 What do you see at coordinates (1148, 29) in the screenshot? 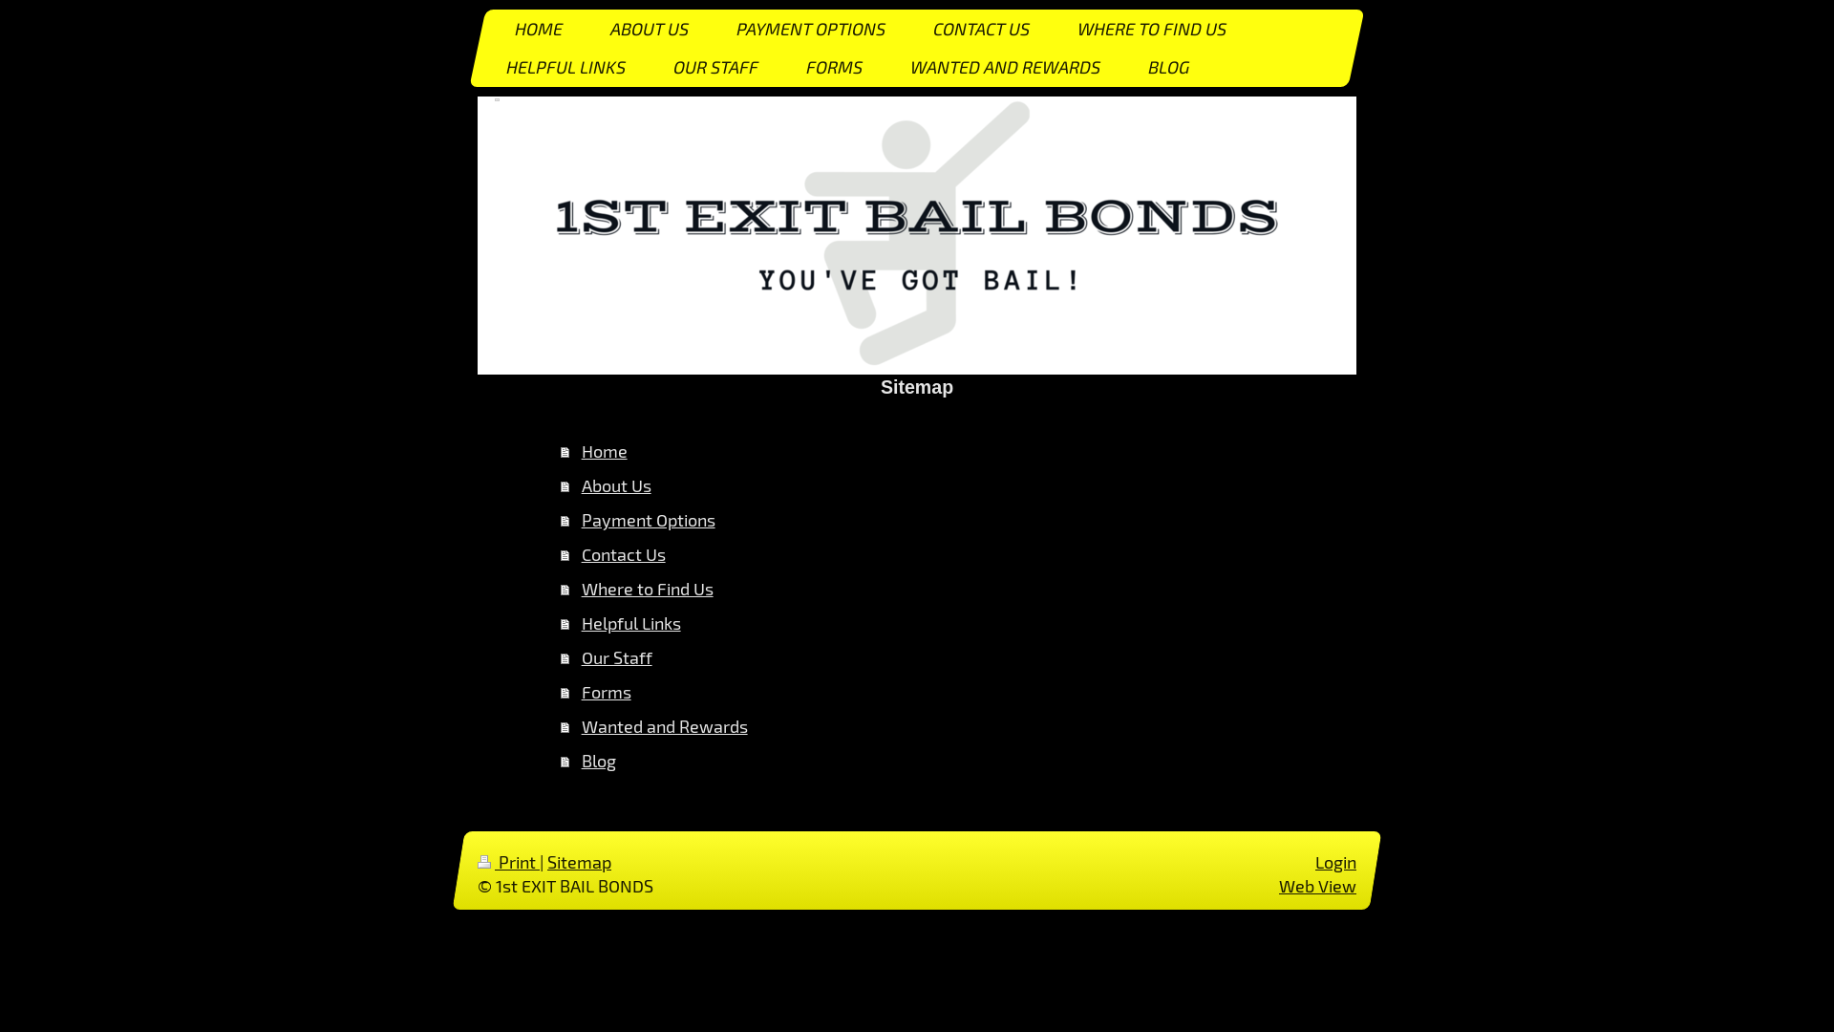
I see `WHERE TO FIND US` at bounding box center [1148, 29].